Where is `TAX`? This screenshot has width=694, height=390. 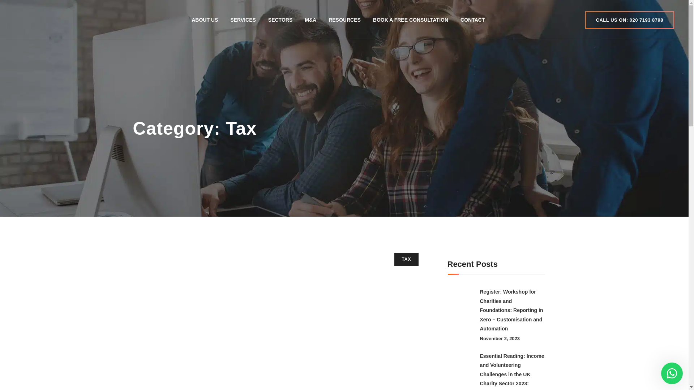 TAX is located at coordinates (406, 259).